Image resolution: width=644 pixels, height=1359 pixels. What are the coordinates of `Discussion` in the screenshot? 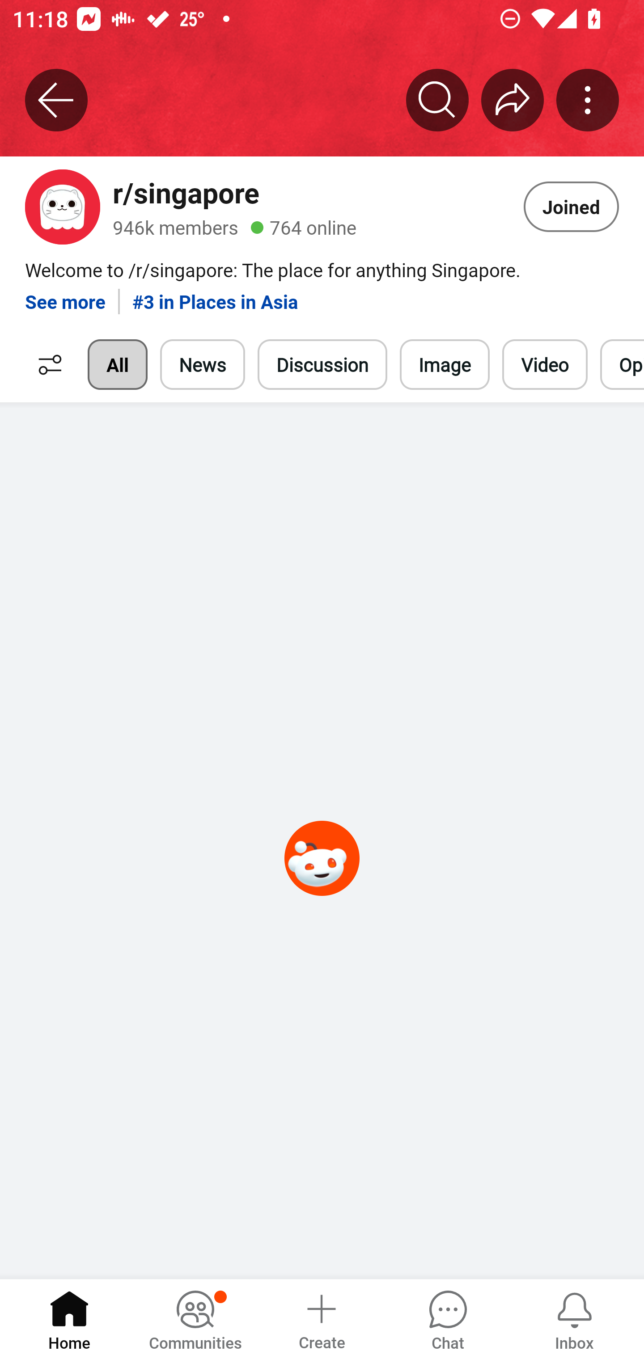 It's located at (322, 365).